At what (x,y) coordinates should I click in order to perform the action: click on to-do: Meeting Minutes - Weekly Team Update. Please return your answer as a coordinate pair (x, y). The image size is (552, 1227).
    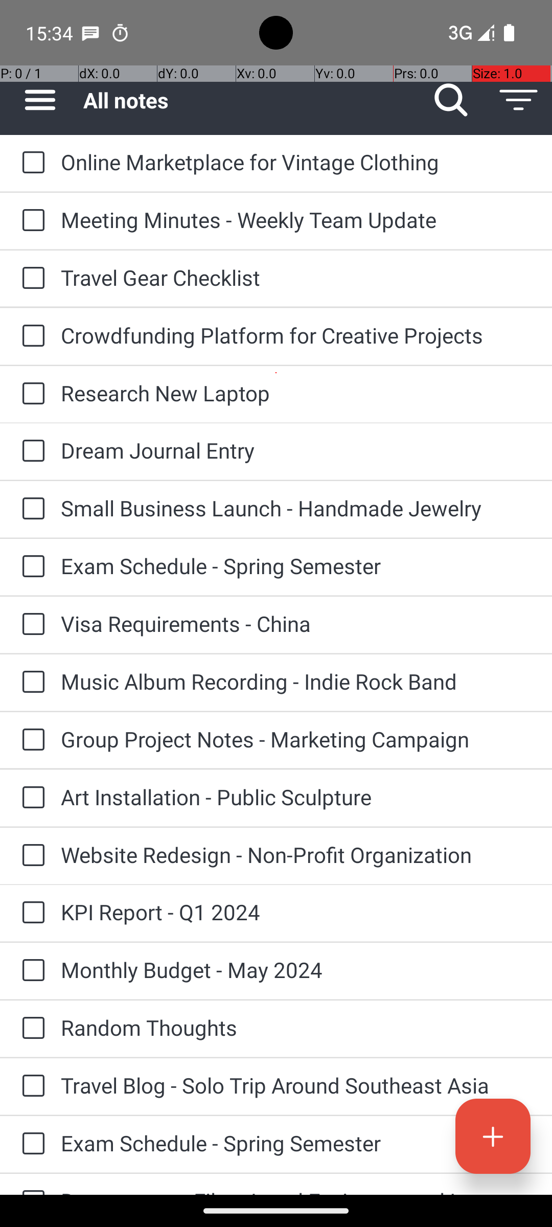
    Looking at the image, I should click on (31, 221).